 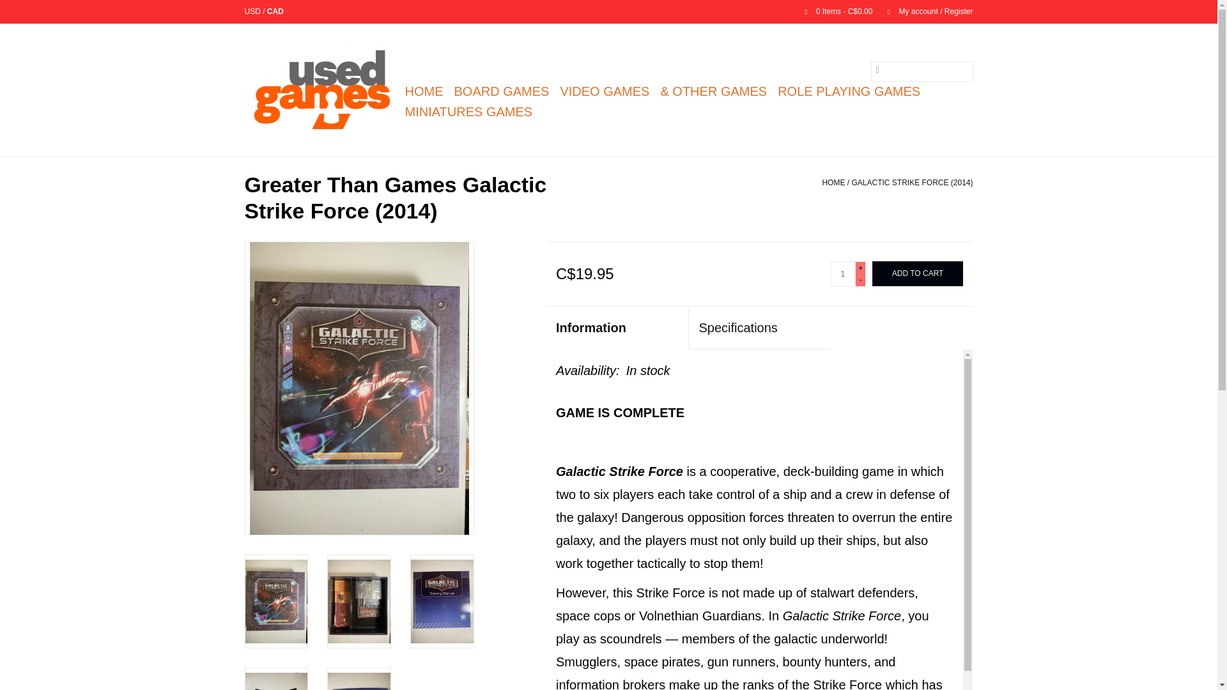 I want to click on 1, so click(x=842, y=274).